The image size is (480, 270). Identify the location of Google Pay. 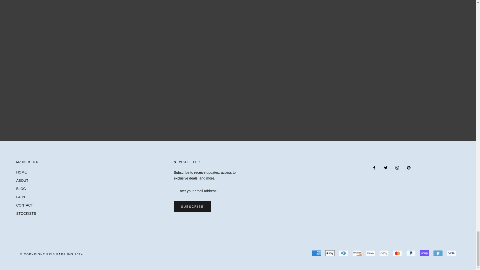
(384, 253).